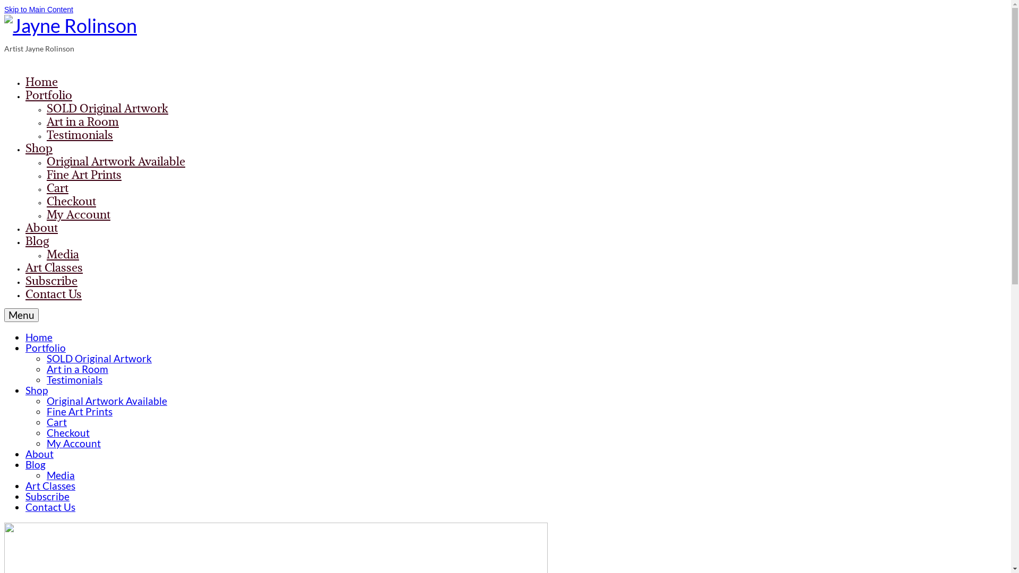 The height and width of the screenshot is (573, 1019). What do you see at coordinates (107, 401) in the screenshot?
I see `Original Artwork Available` at bounding box center [107, 401].